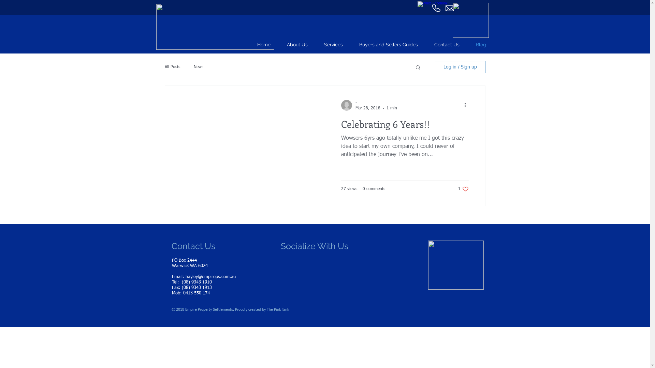 This screenshot has width=655, height=368. What do you see at coordinates (481, 45) in the screenshot?
I see `Blog` at bounding box center [481, 45].